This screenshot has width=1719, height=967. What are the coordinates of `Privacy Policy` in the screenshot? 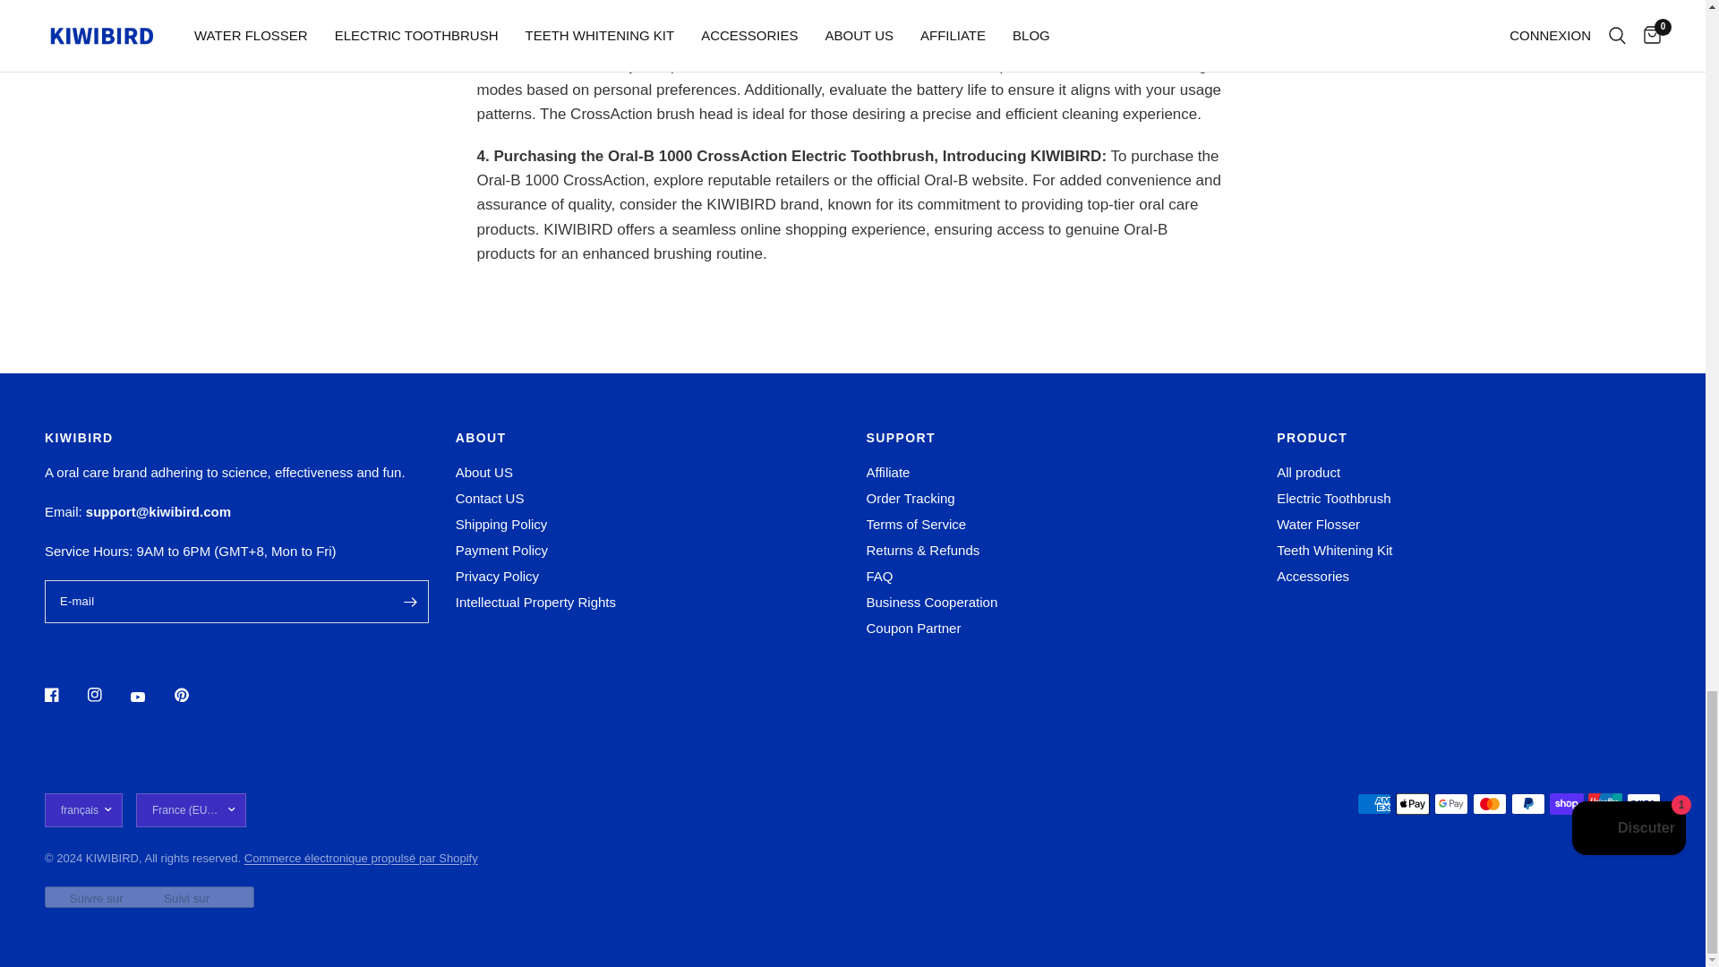 It's located at (497, 577).